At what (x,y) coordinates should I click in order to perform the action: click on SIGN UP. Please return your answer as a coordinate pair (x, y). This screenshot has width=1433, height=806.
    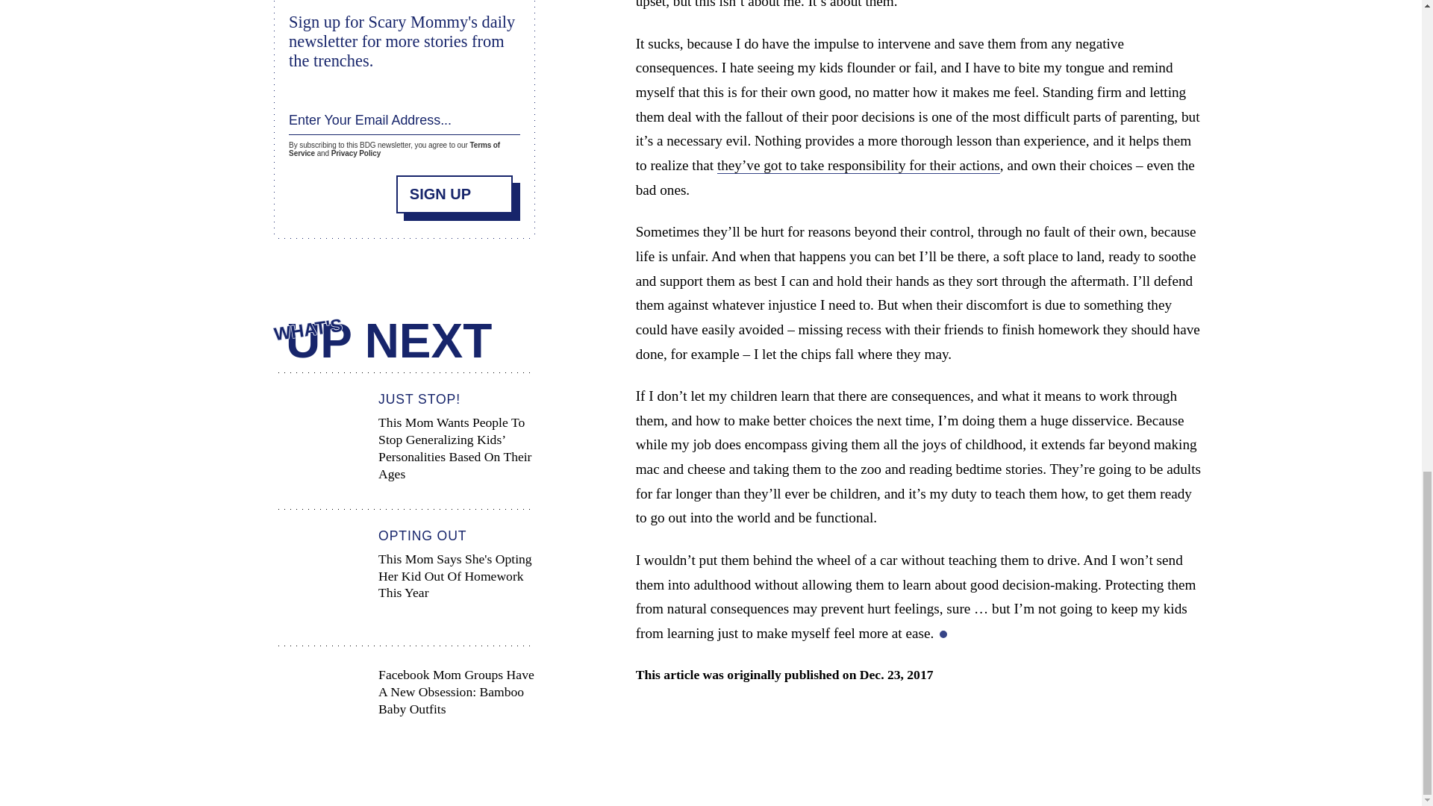
    Looking at the image, I should click on (455, 194).